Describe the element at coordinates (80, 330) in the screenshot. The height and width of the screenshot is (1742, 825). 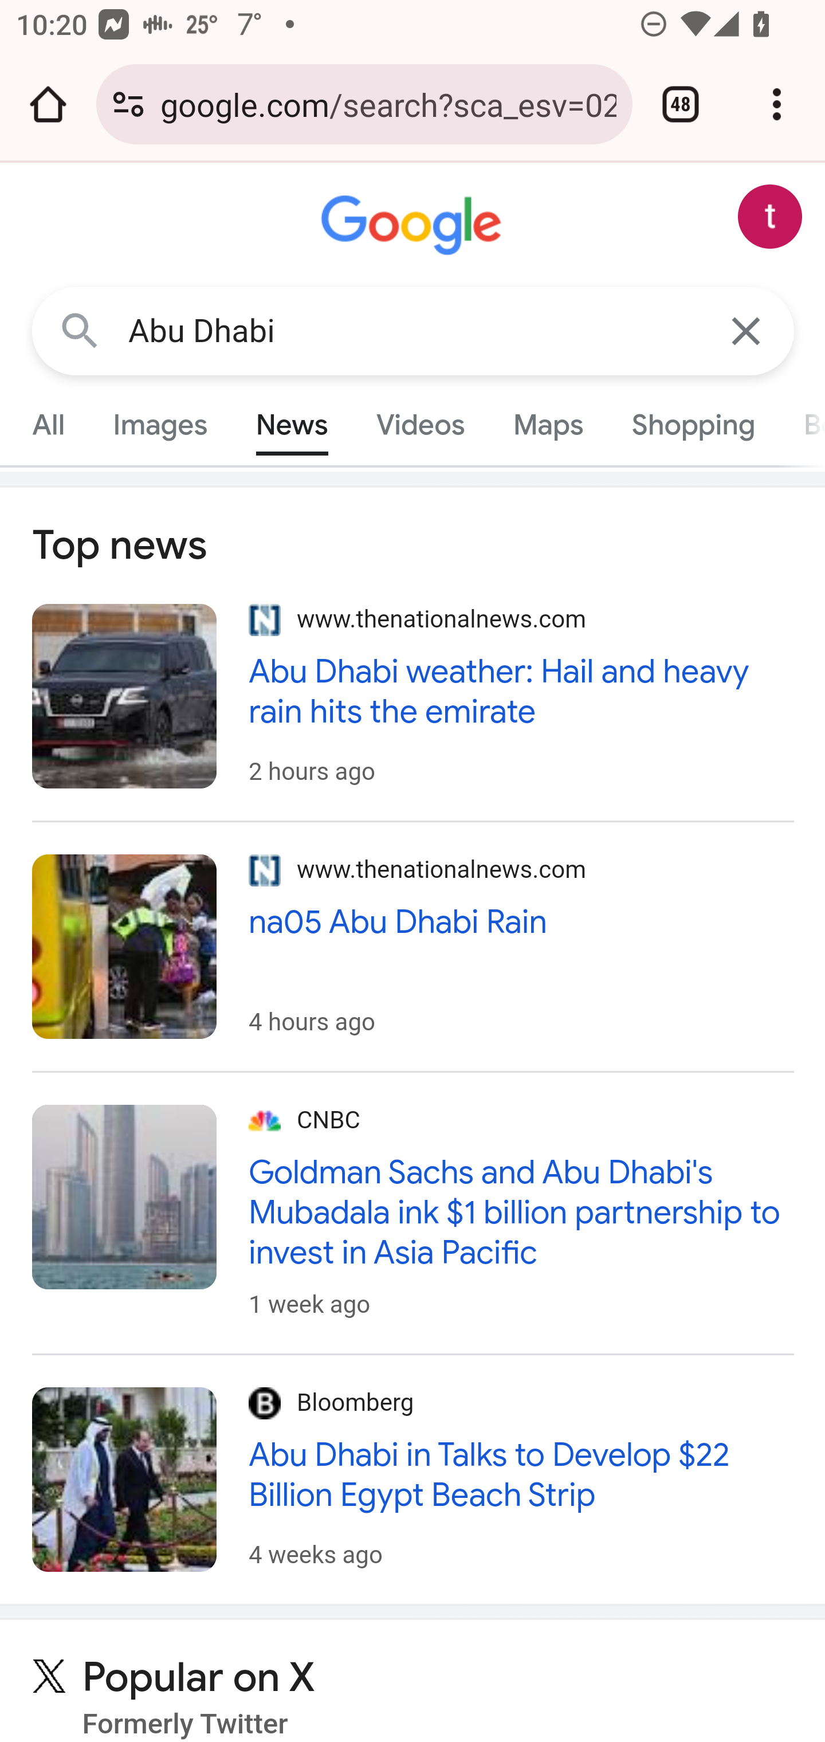
I see `Google Search` at that location.